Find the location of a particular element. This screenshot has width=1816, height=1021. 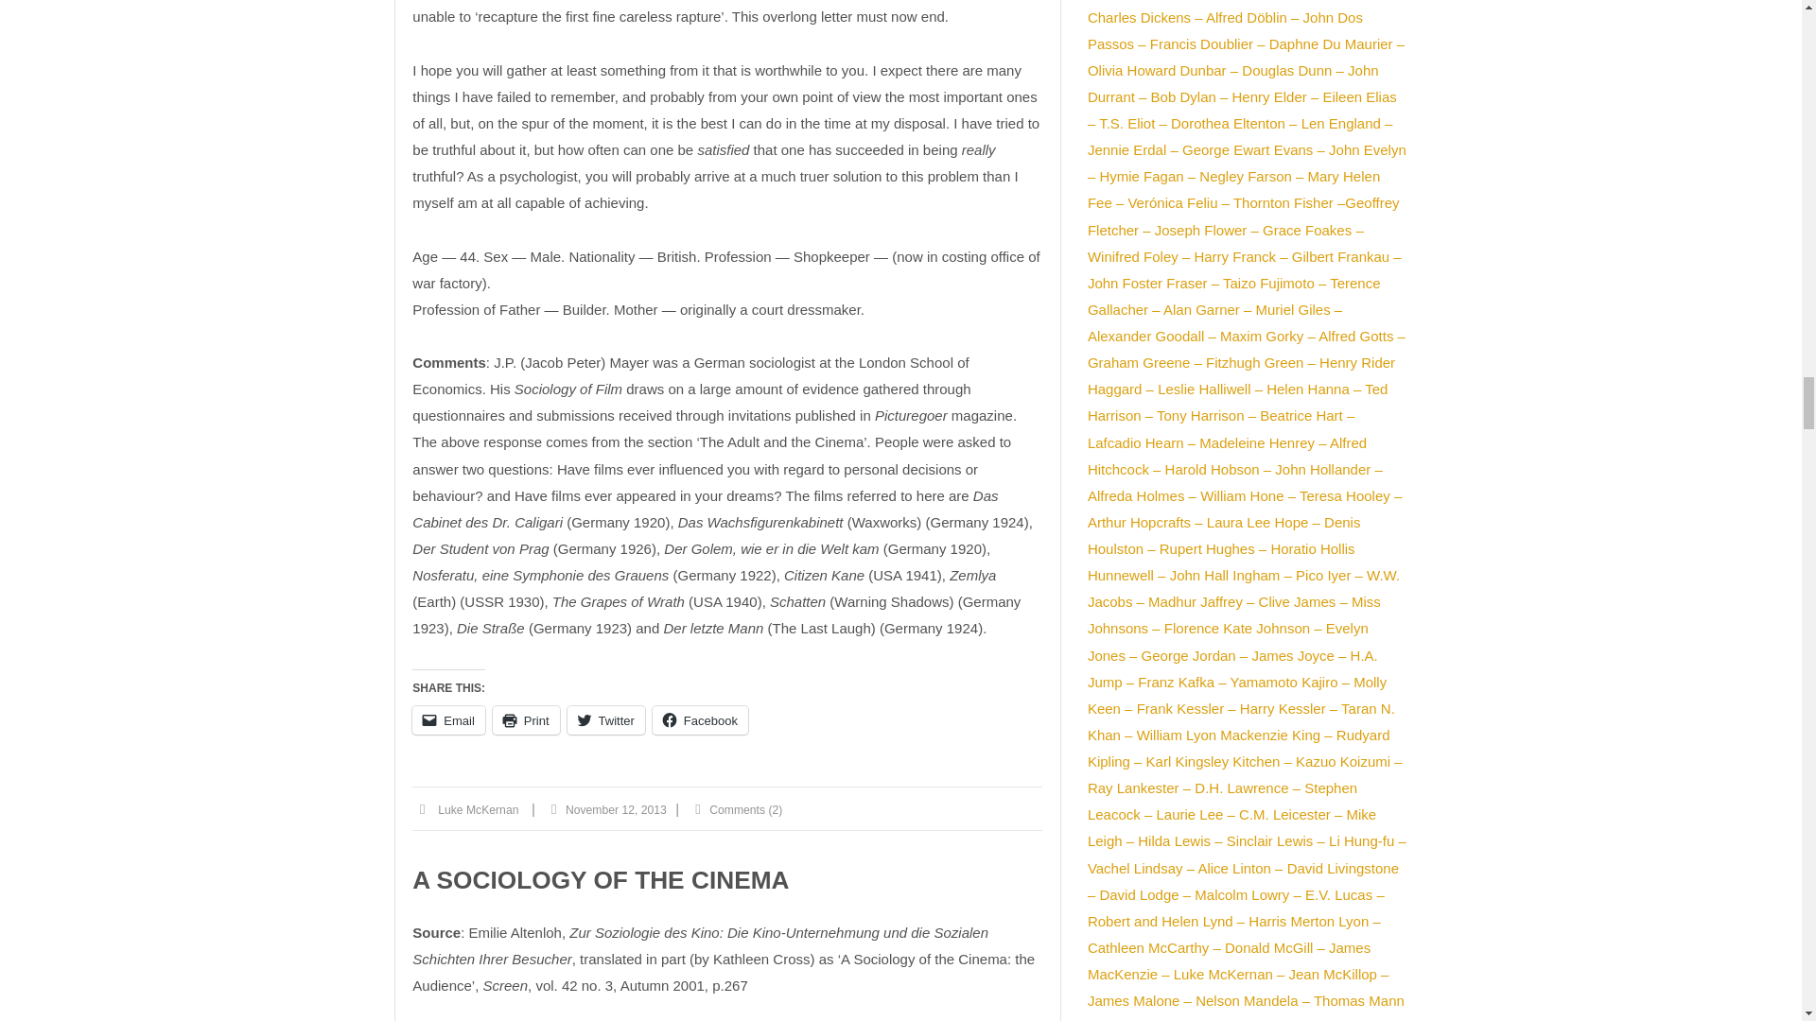

Email is located at coordinates (448, 720).